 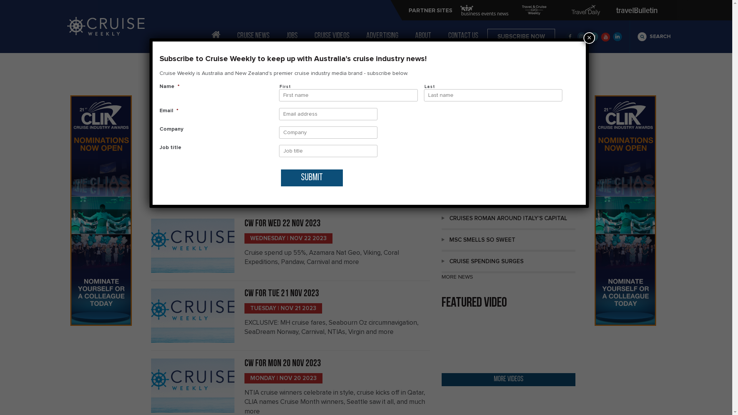 I want to click on 159, so click(x=413, y=131).